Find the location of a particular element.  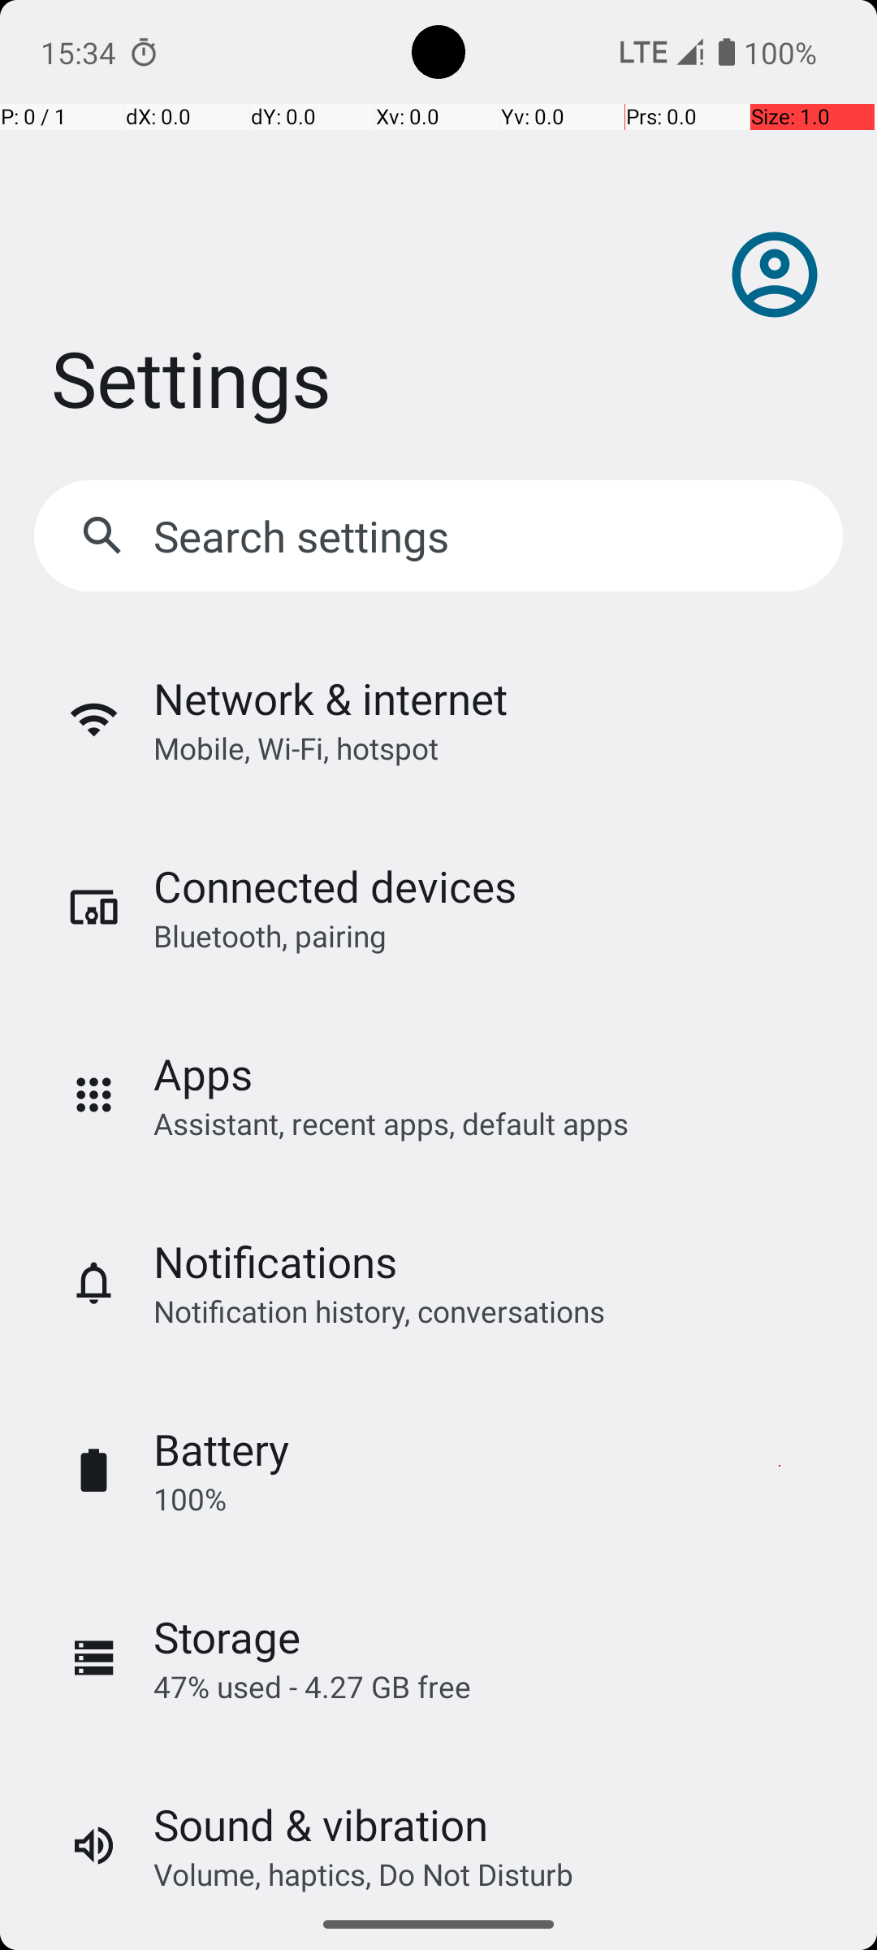

47% used - 4.27 GB free is located at coordinates (312, 1687).